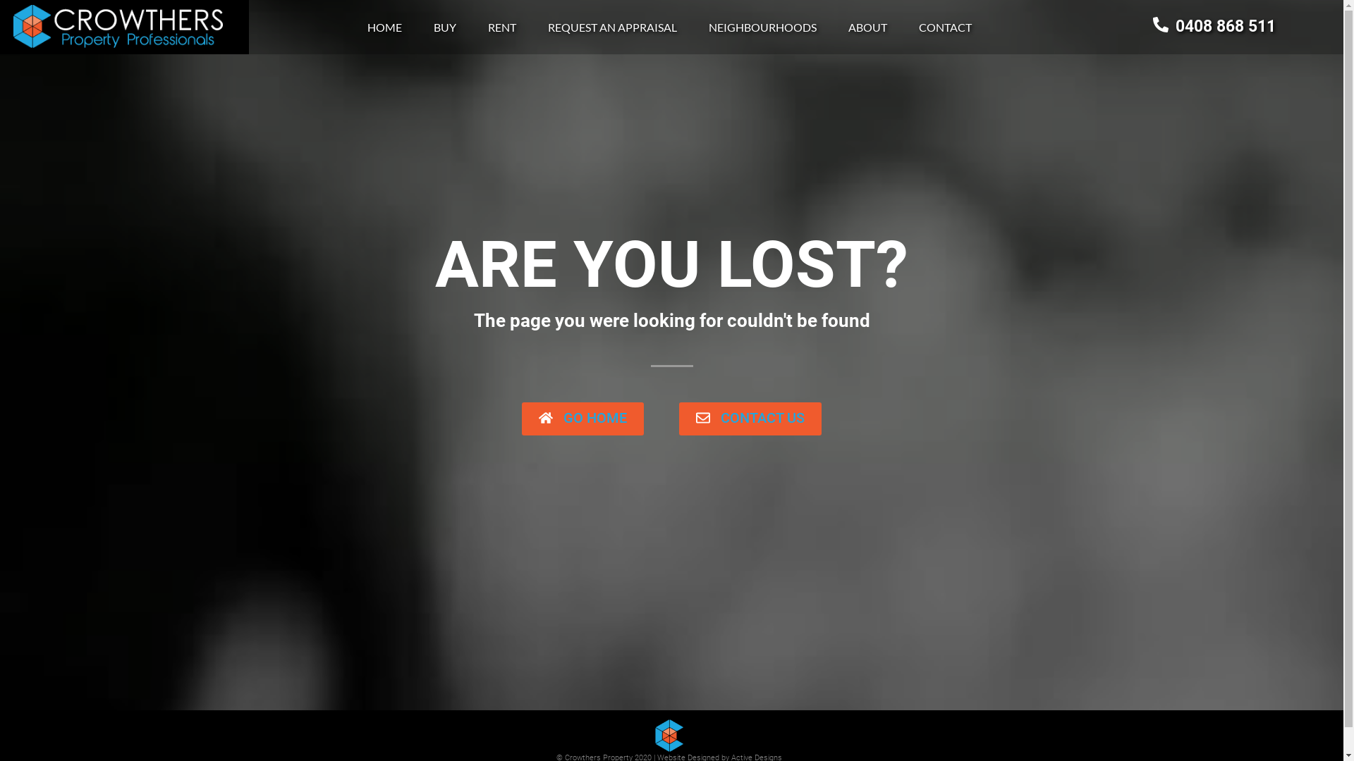 This screenshot has width=1354, height=761. I want to click on REQUEST AN APPRAISAL, so click(612, 27).